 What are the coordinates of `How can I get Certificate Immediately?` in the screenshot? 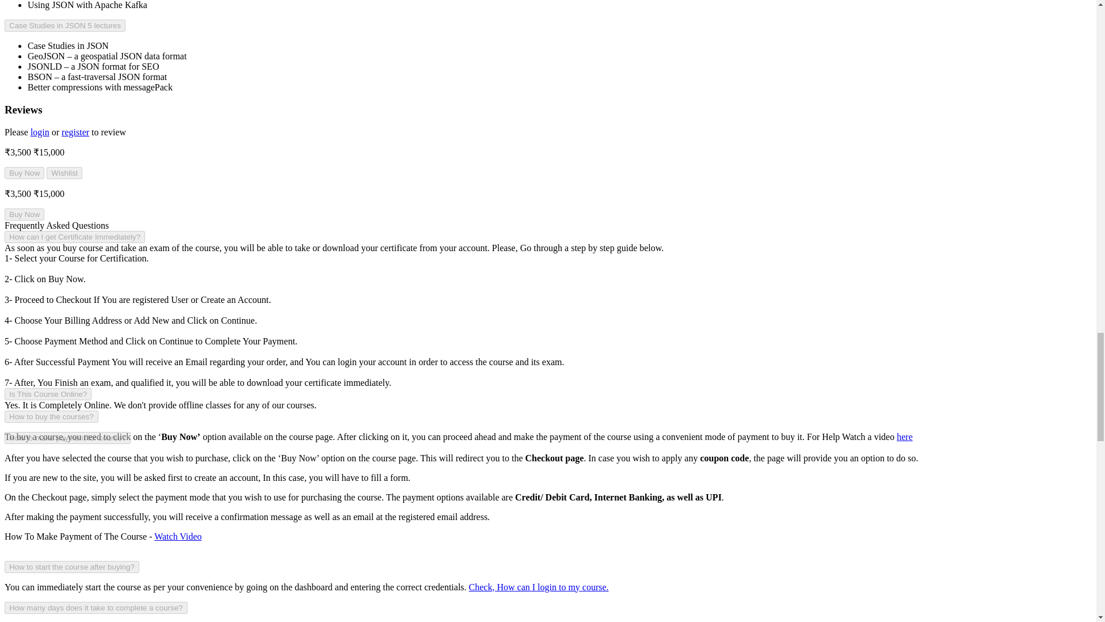 It's located at (74, 237).